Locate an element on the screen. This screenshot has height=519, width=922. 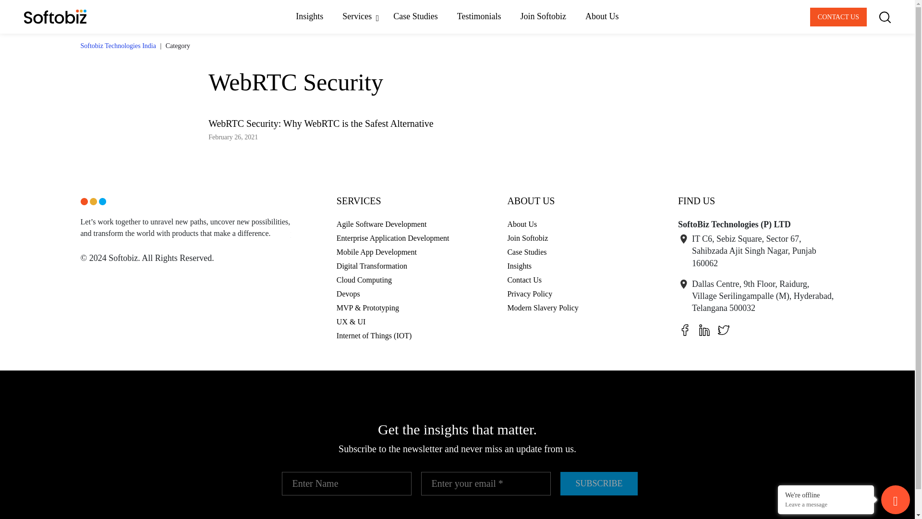
Agile Software Development is located at coordinates (381, 224).